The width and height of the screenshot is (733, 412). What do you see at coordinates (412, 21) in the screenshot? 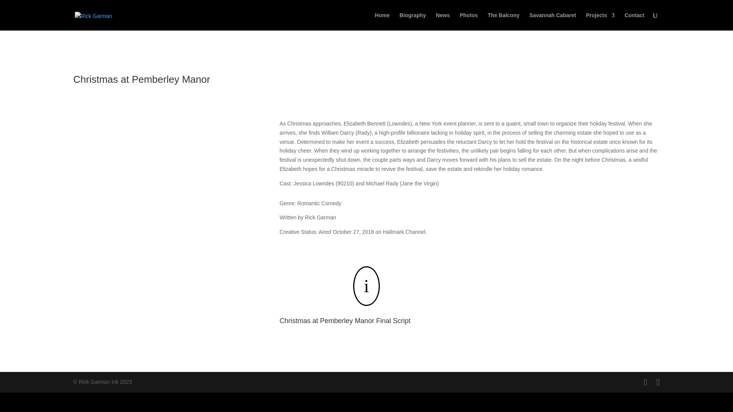
I see `Biography` at bounding box center [412, 21].